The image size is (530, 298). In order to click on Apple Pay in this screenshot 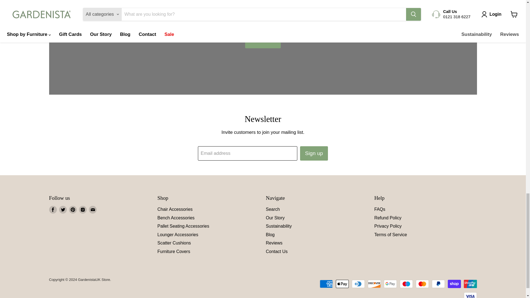, I will do `click(342, 284)`.